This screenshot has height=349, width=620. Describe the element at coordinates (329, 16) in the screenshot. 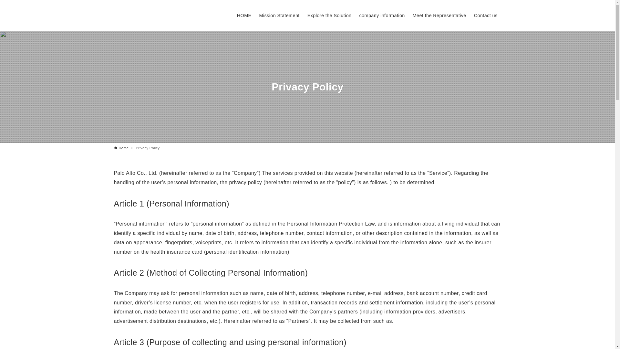

I see `Explore the Solution` at that location.